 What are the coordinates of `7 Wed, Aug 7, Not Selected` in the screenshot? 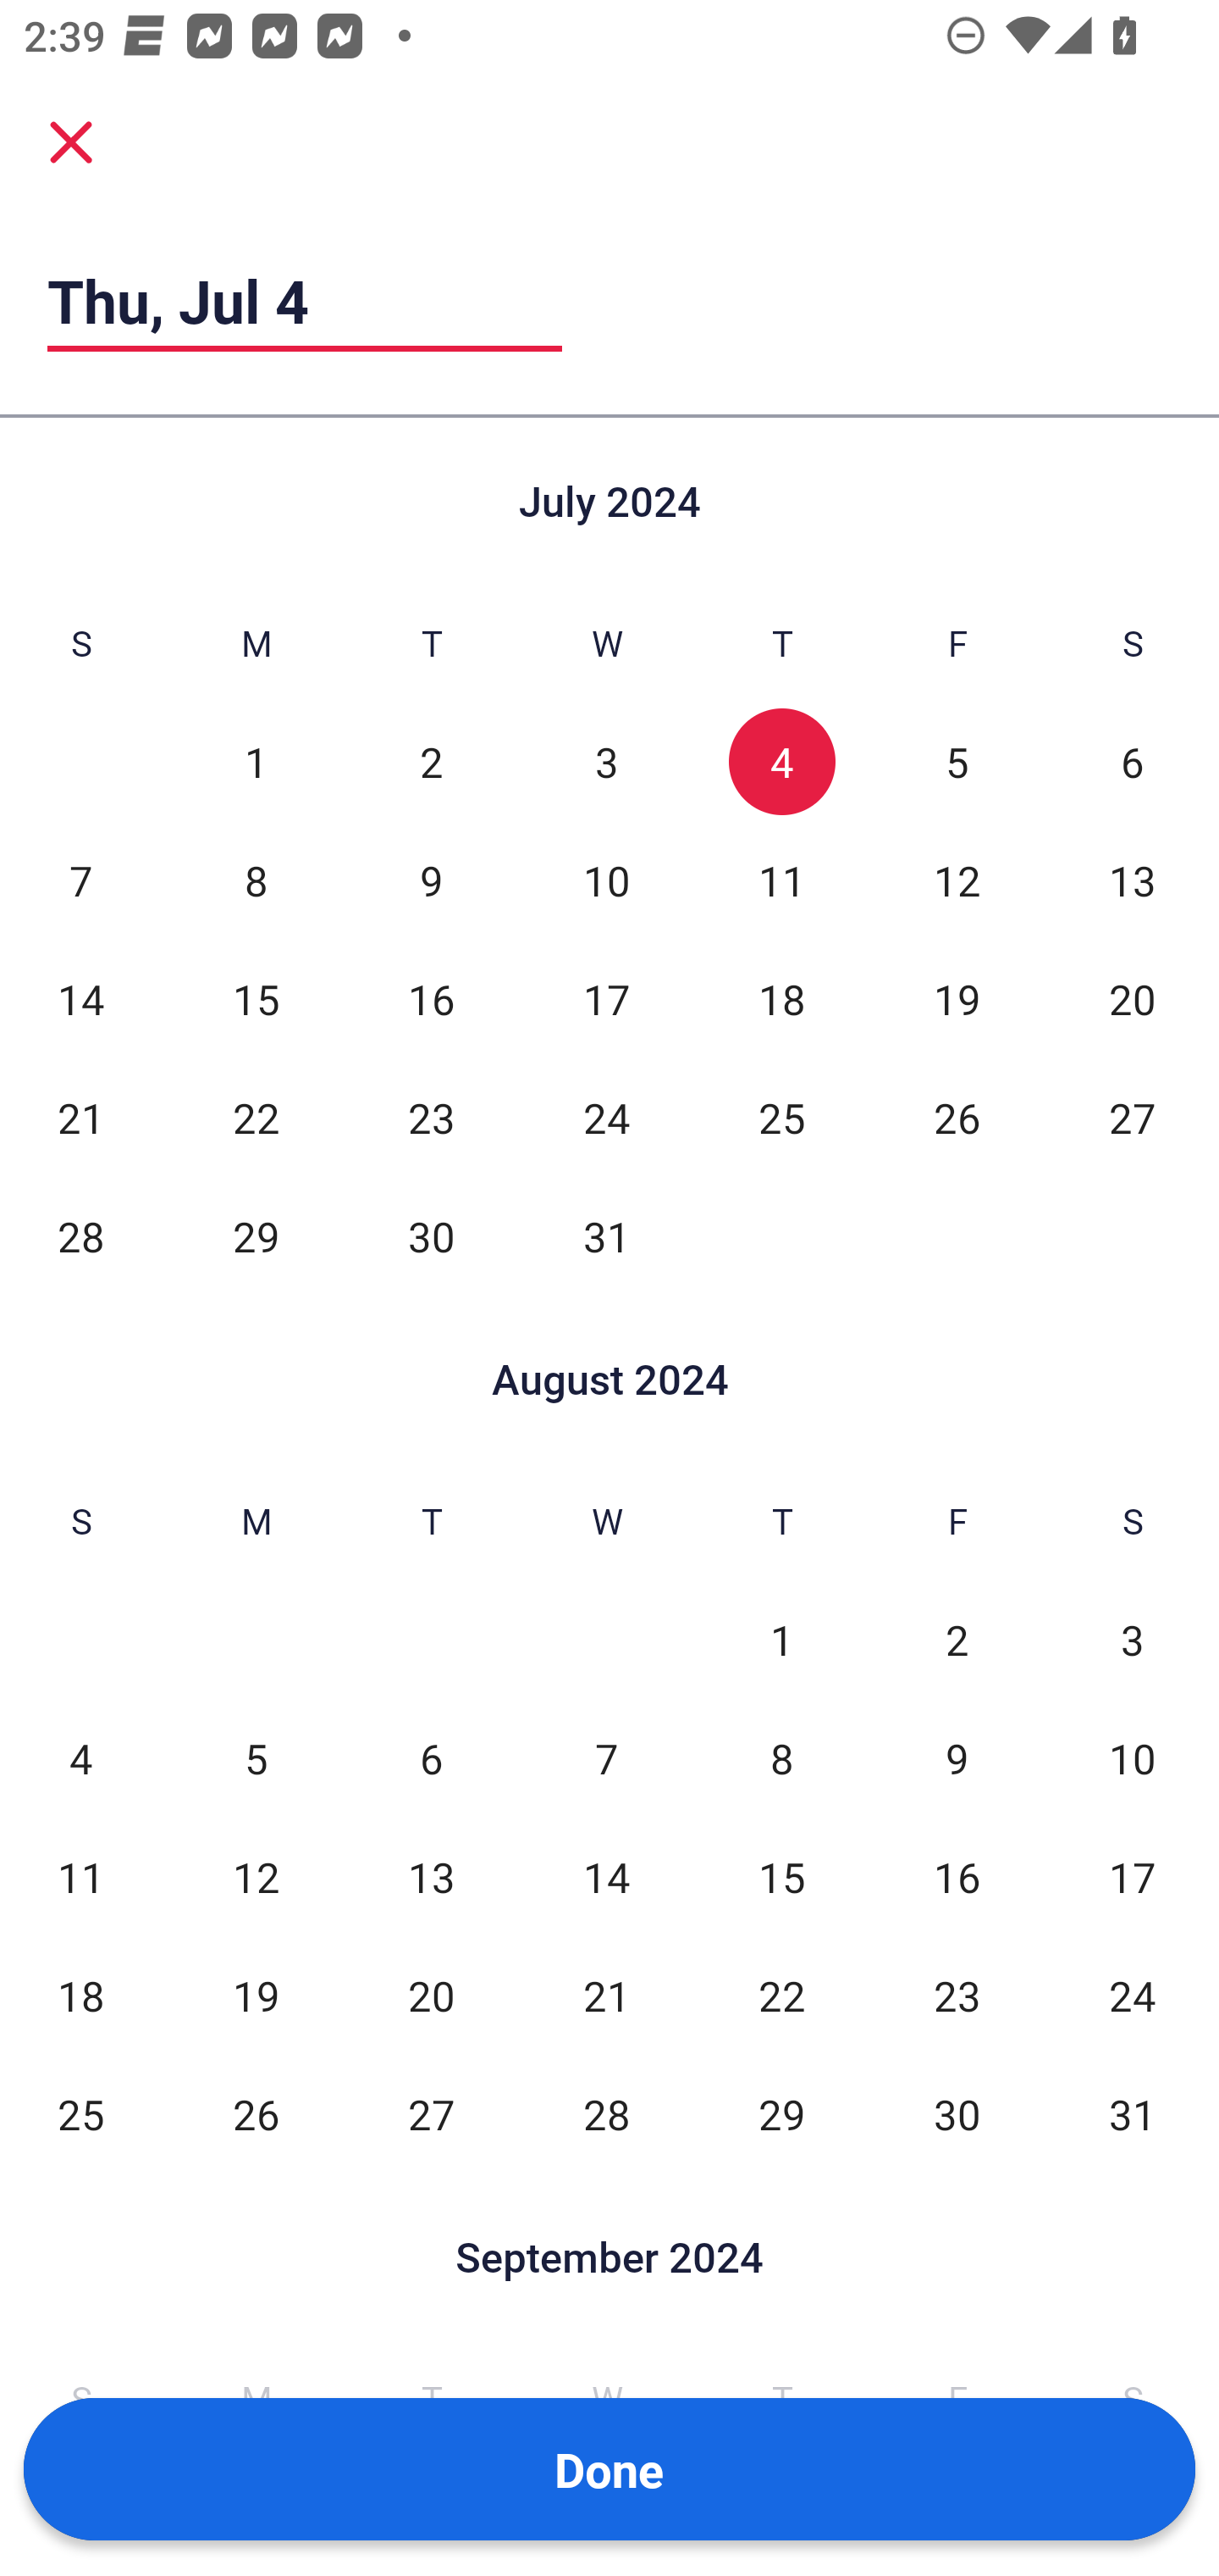 It's located at (606, 1759).